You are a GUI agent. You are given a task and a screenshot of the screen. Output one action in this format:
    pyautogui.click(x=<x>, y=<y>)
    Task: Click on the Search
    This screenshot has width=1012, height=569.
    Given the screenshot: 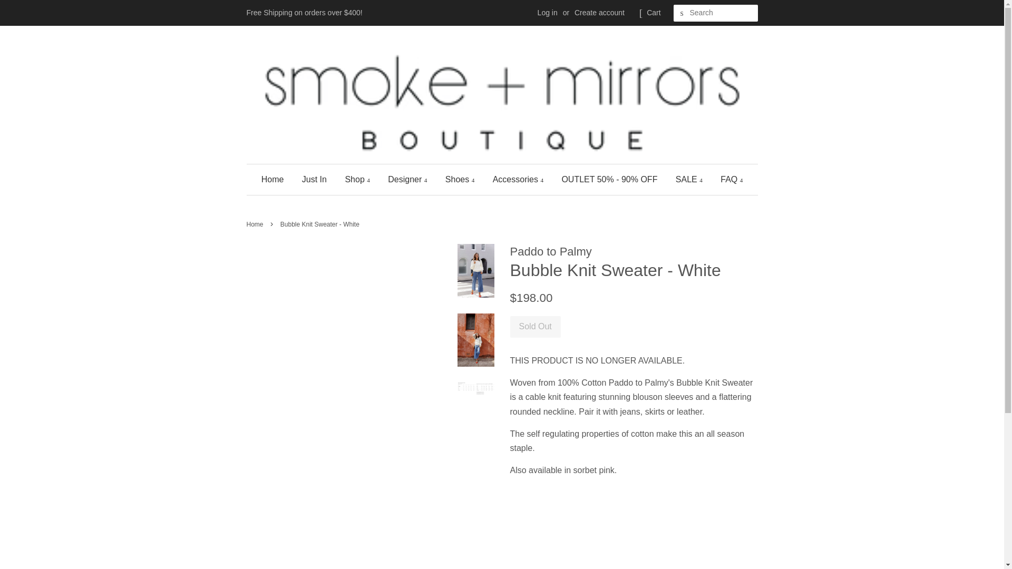 What is the action you would take?
    pyautogui.click(x=682, y=13)
    